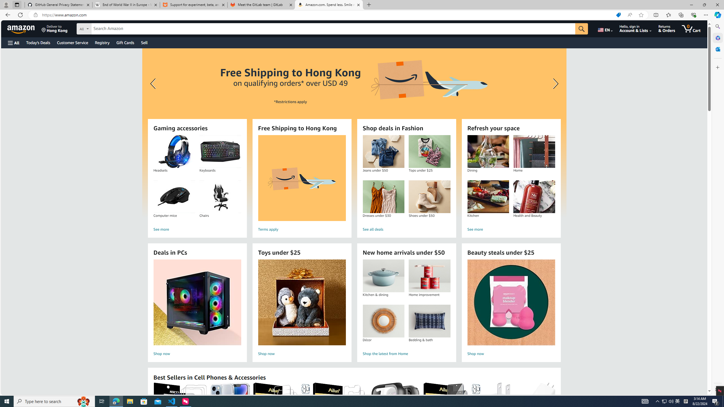  What do you see at coordinates (383, 276) in the screenshot?
I see `Kitchen & dining` at bounding box center [383, 276].